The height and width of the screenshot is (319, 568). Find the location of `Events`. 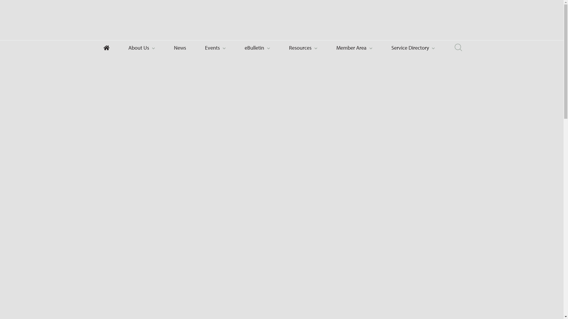

Events is located at coordinates (215, 48).